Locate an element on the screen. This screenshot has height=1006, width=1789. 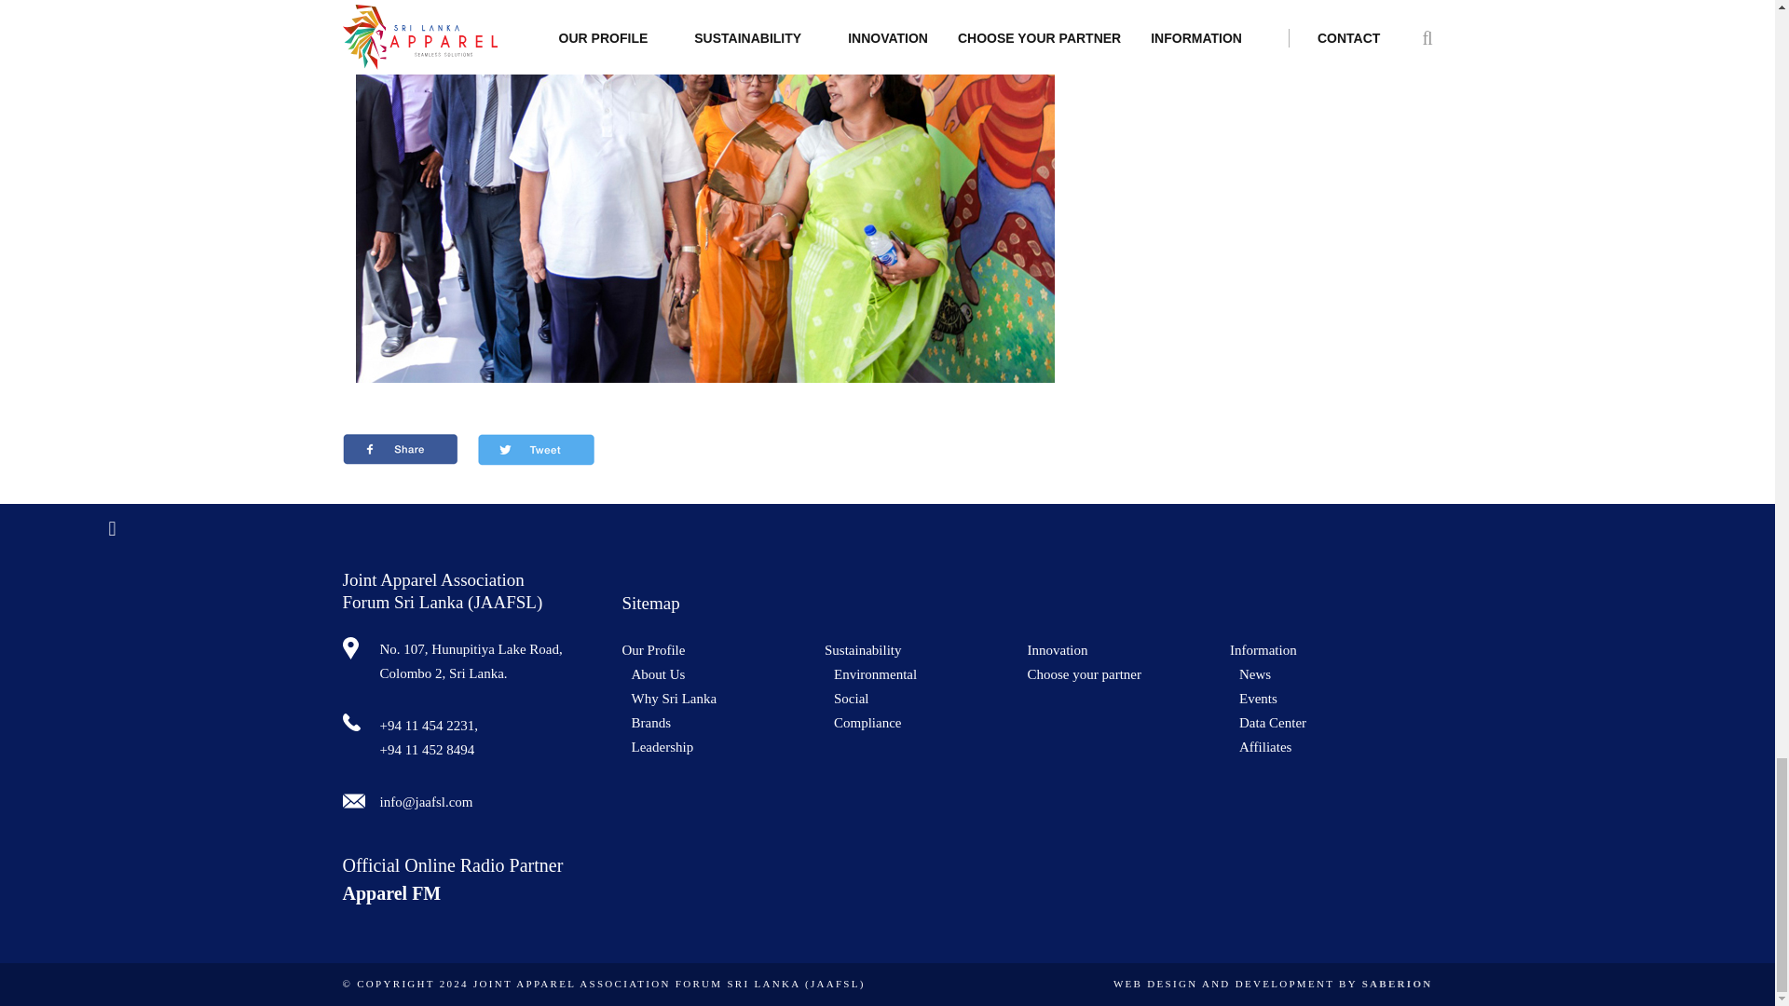
Innovation is located at coordinates (1128, 649).